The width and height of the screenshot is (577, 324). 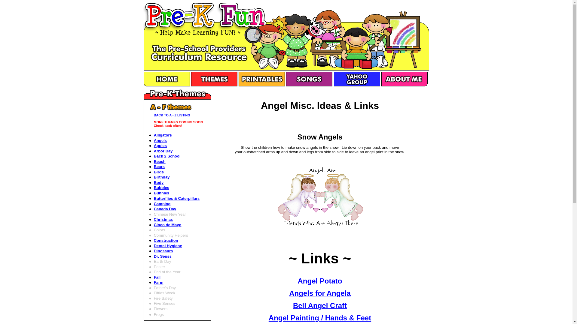 What do you see at coordinates (162, 203) in the screenshot?
I see `Camping` at bounding box center [162, 203].